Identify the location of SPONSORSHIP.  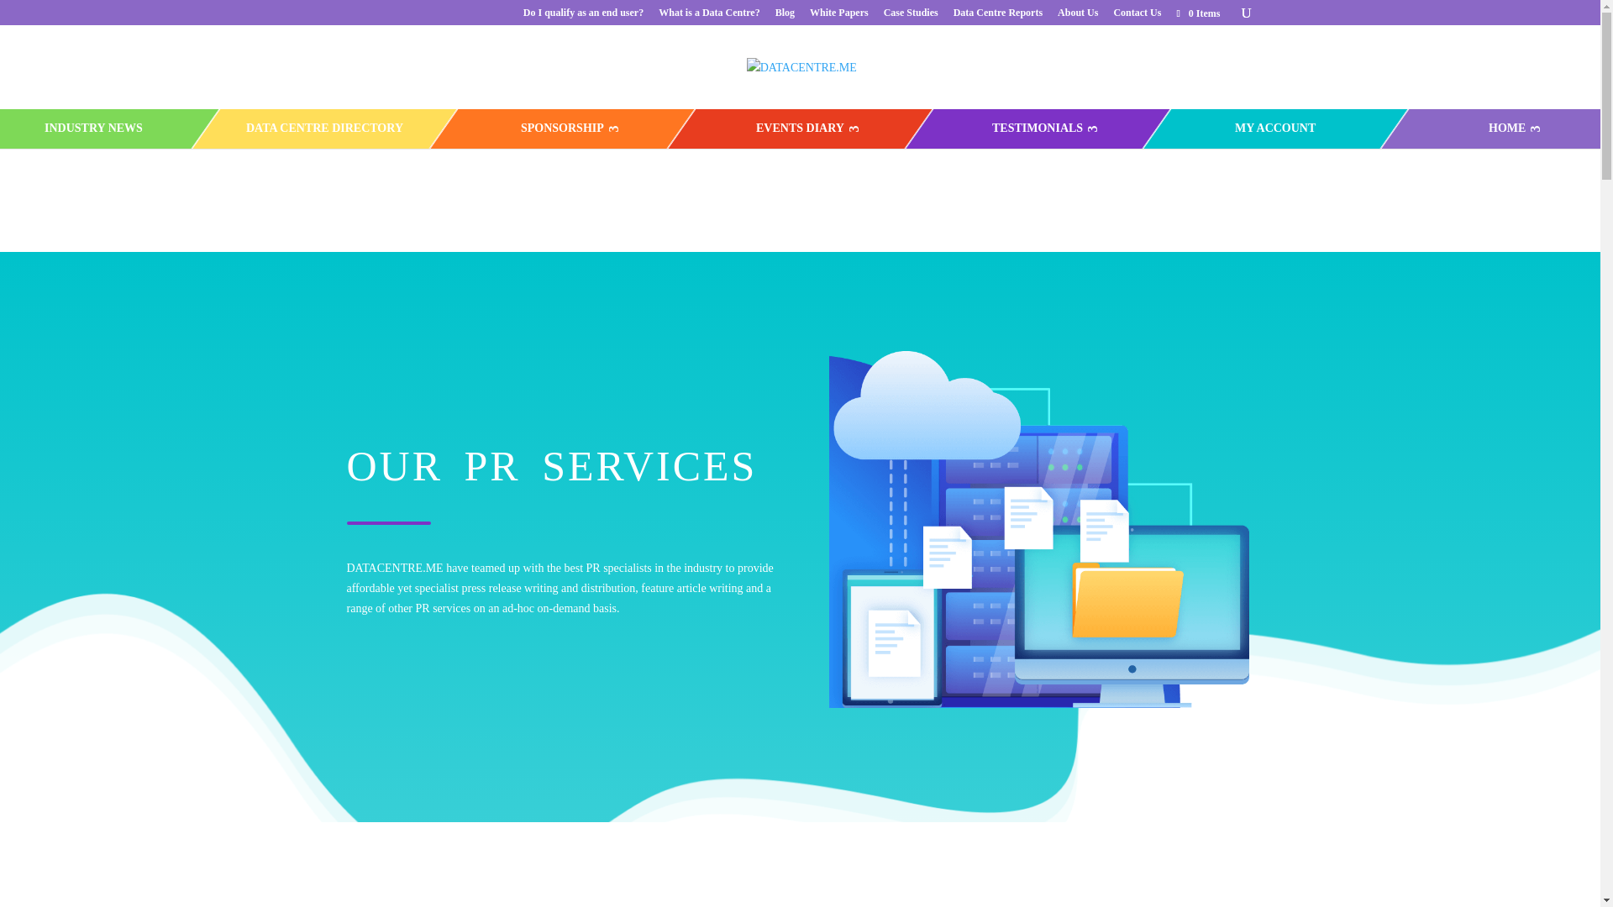
(562, 128).